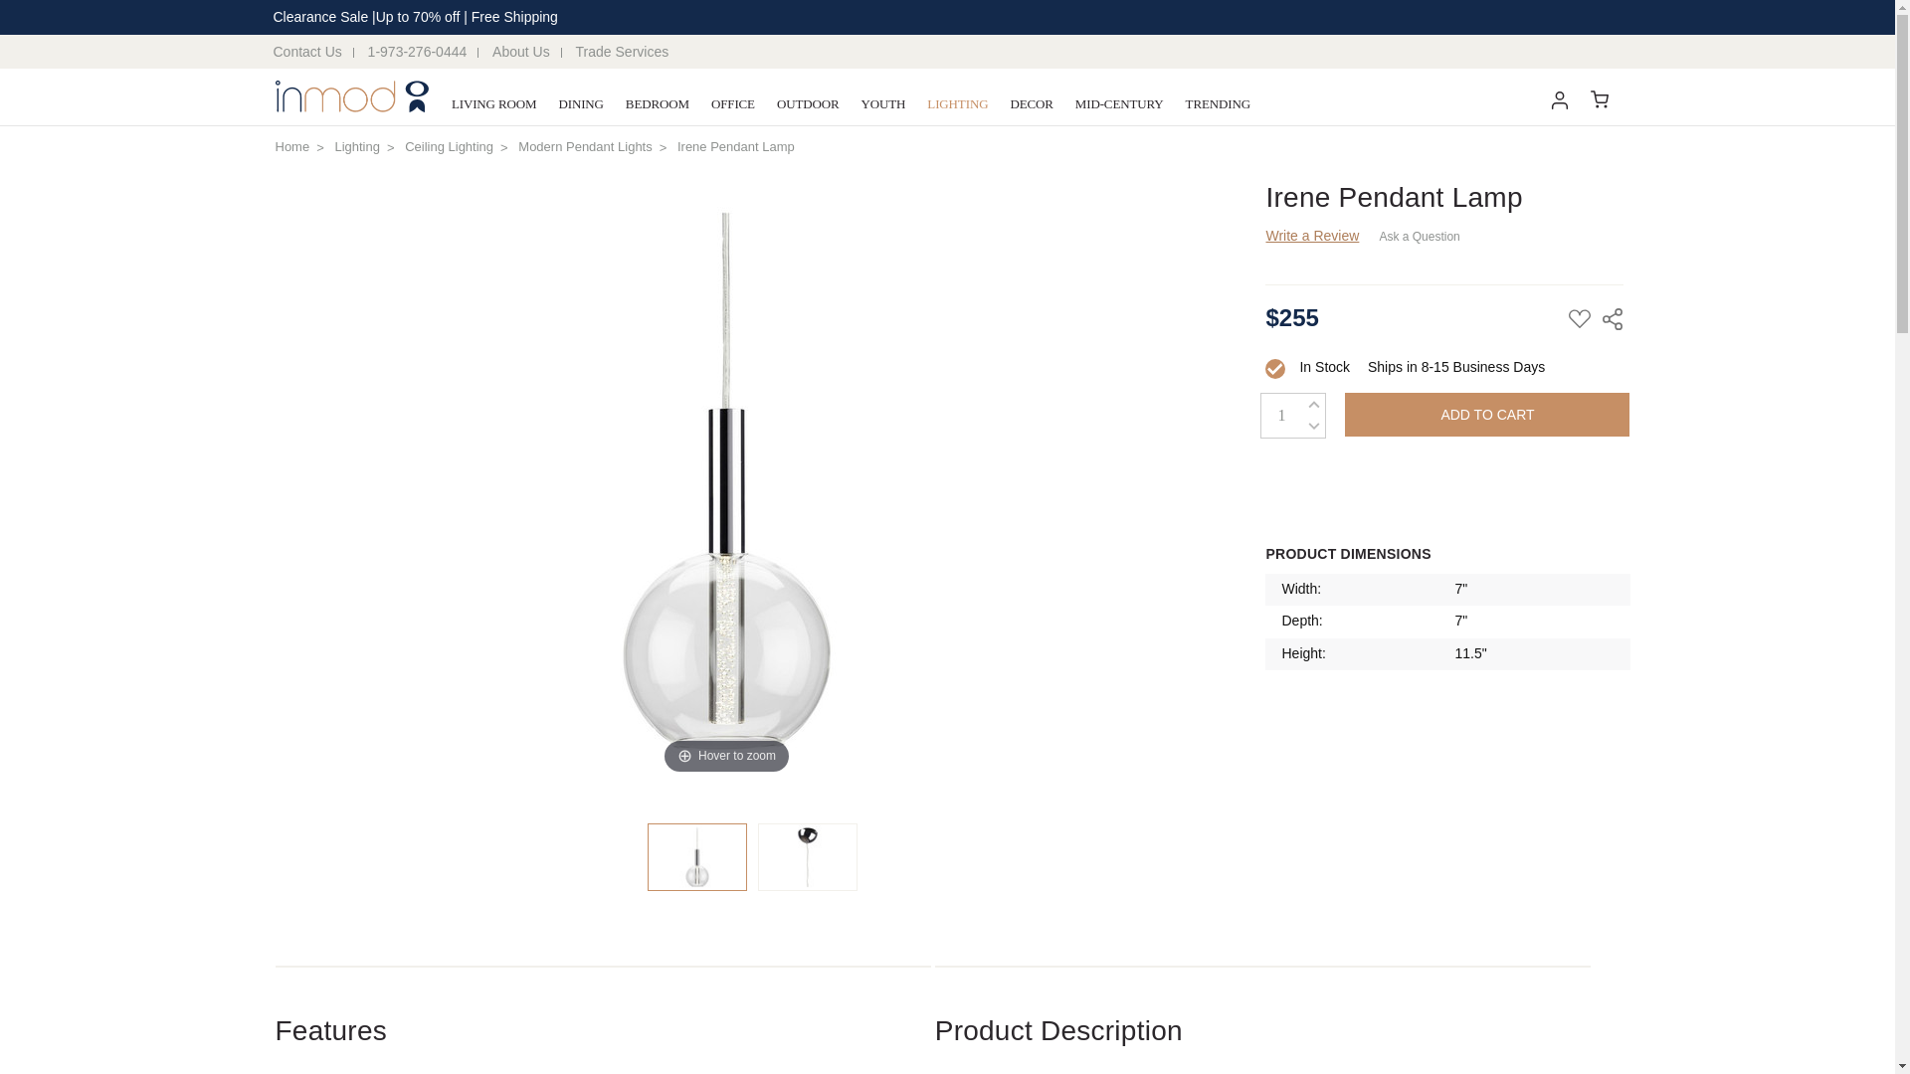  I want to click on DINING, so click(579, 104).